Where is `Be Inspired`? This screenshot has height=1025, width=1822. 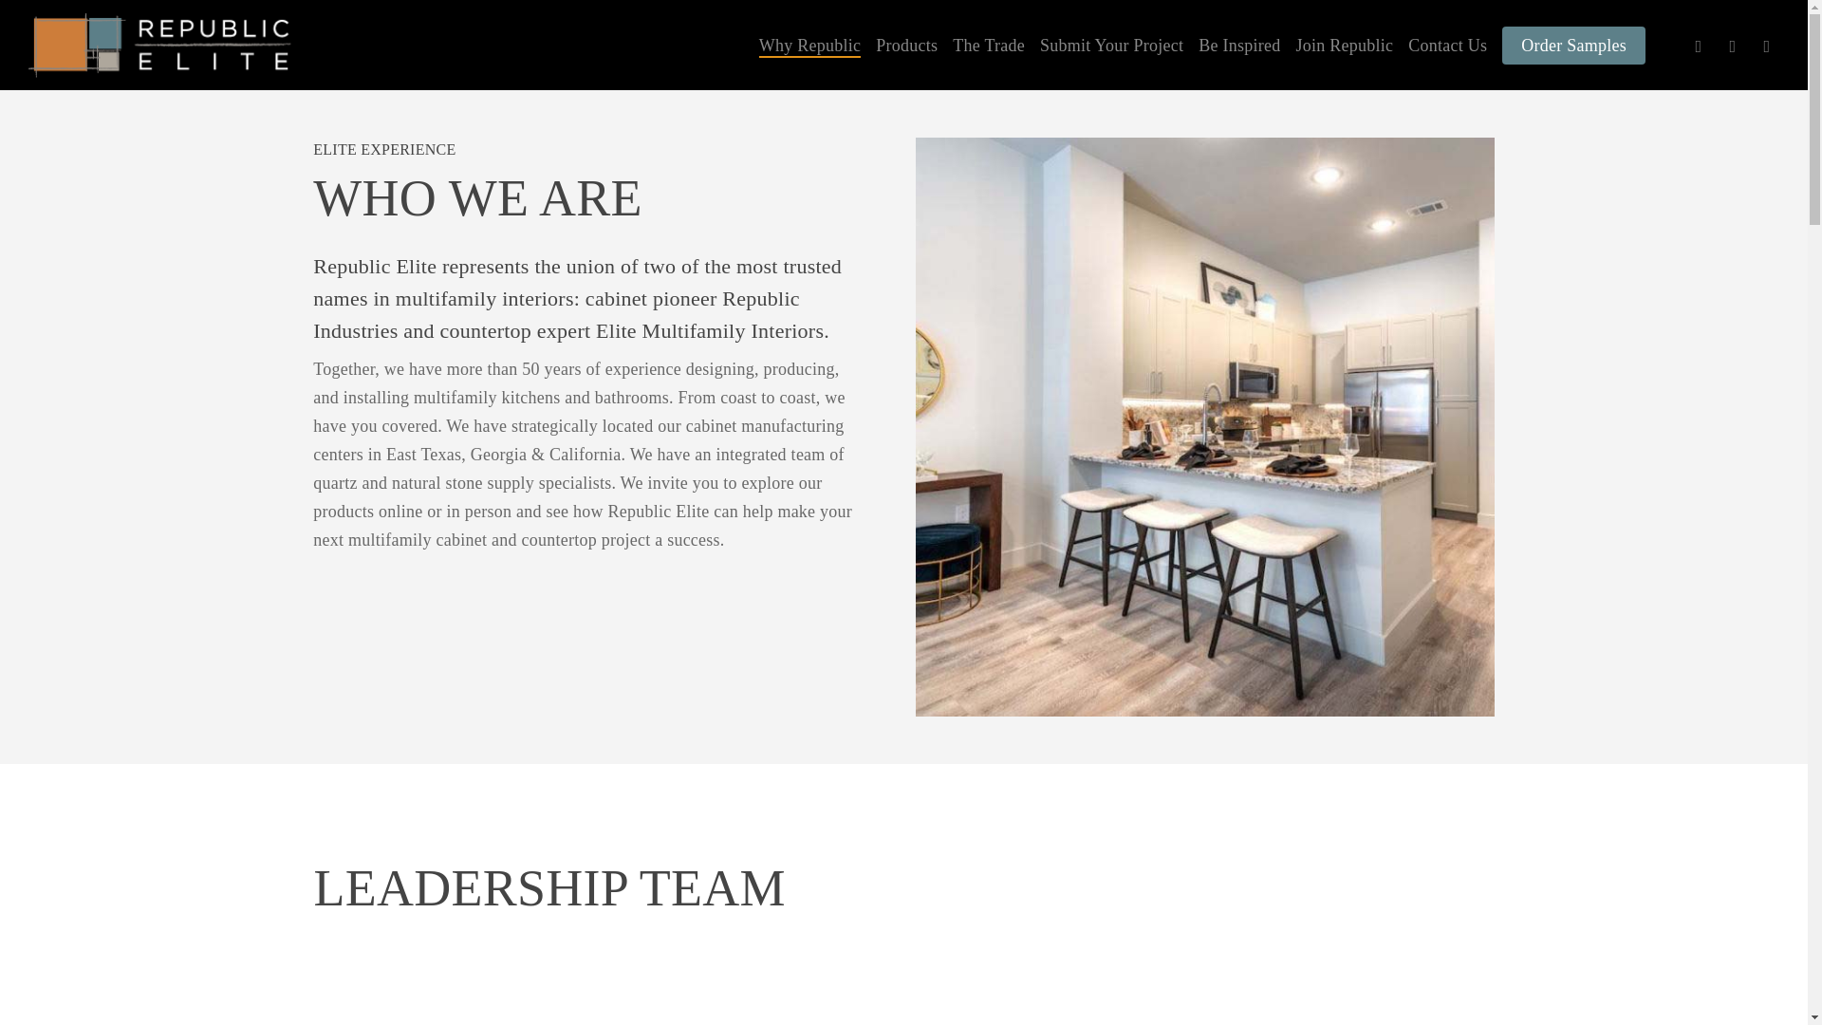 Be Inspired is located at coordinates (1239, 46).